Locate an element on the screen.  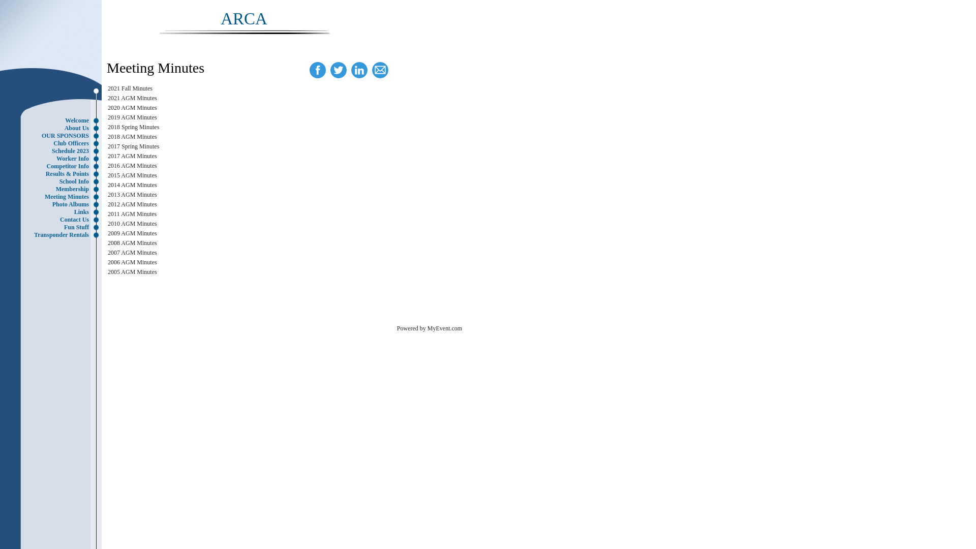
2016 AGM Minutes is located at coordinates (132, 166).